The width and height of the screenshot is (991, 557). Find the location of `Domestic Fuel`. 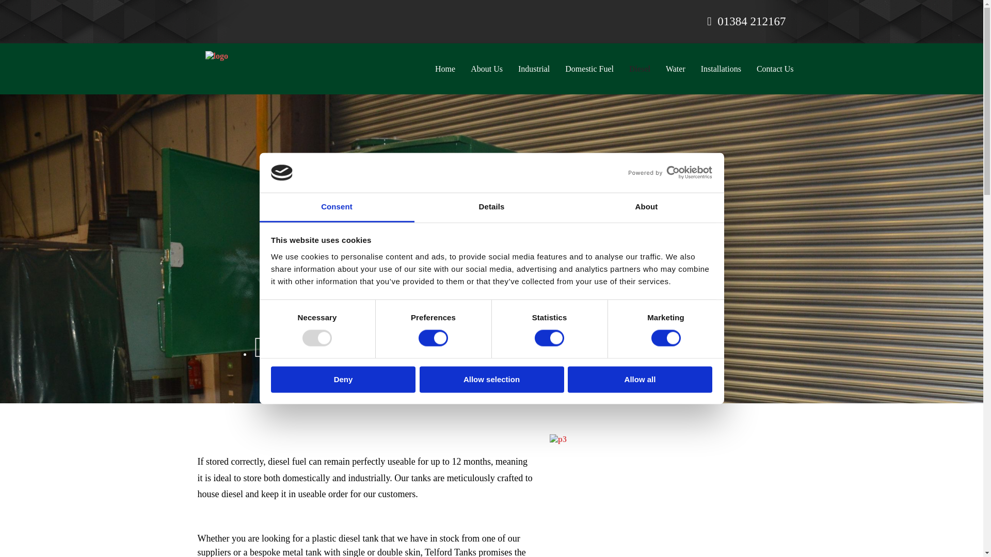

Domestic Fuel is located at coordinates (589, 69).